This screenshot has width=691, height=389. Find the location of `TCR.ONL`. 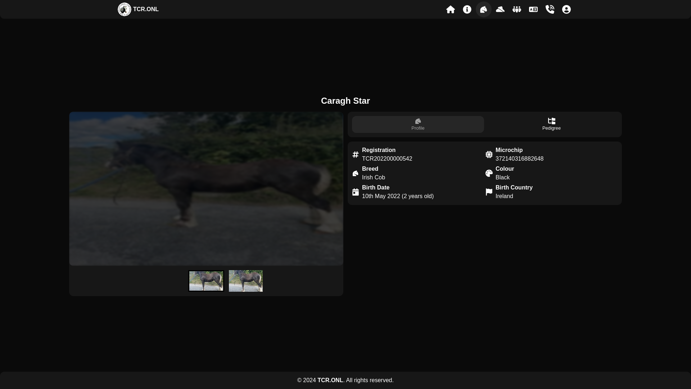

TCR.ONL is located at coordinates (139, 9).